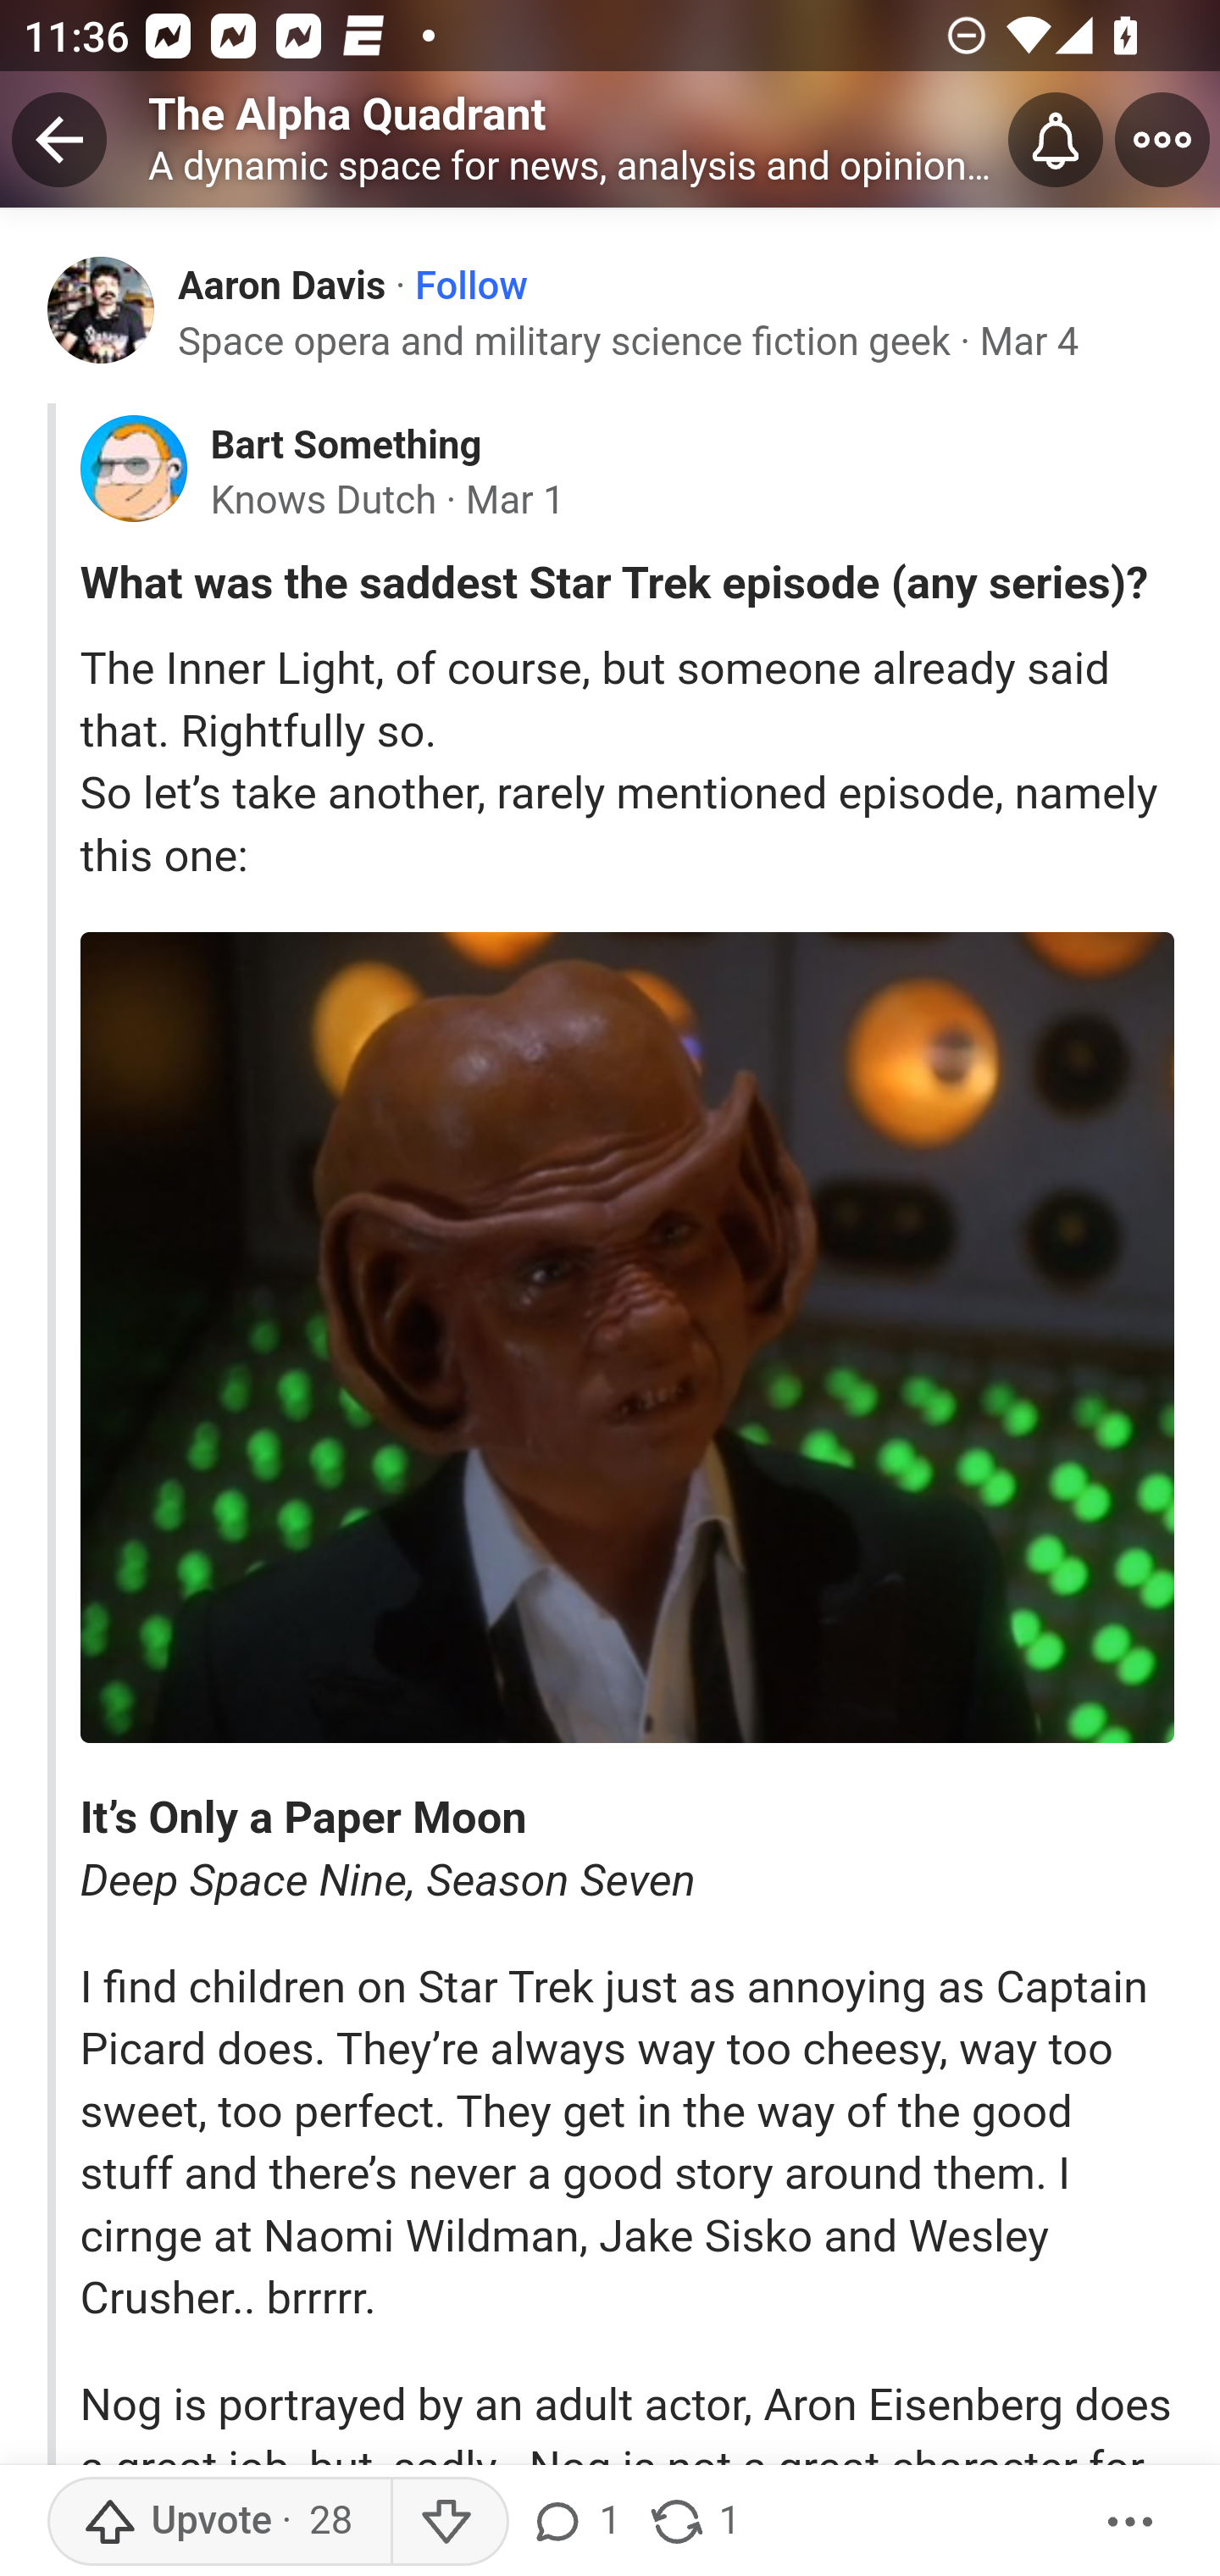 This screenshot has height=2576, width=1220. What do you see at coordinates (1131, 2522) in the screenshot?
I see `More` at bounding box center [1131, 2522].